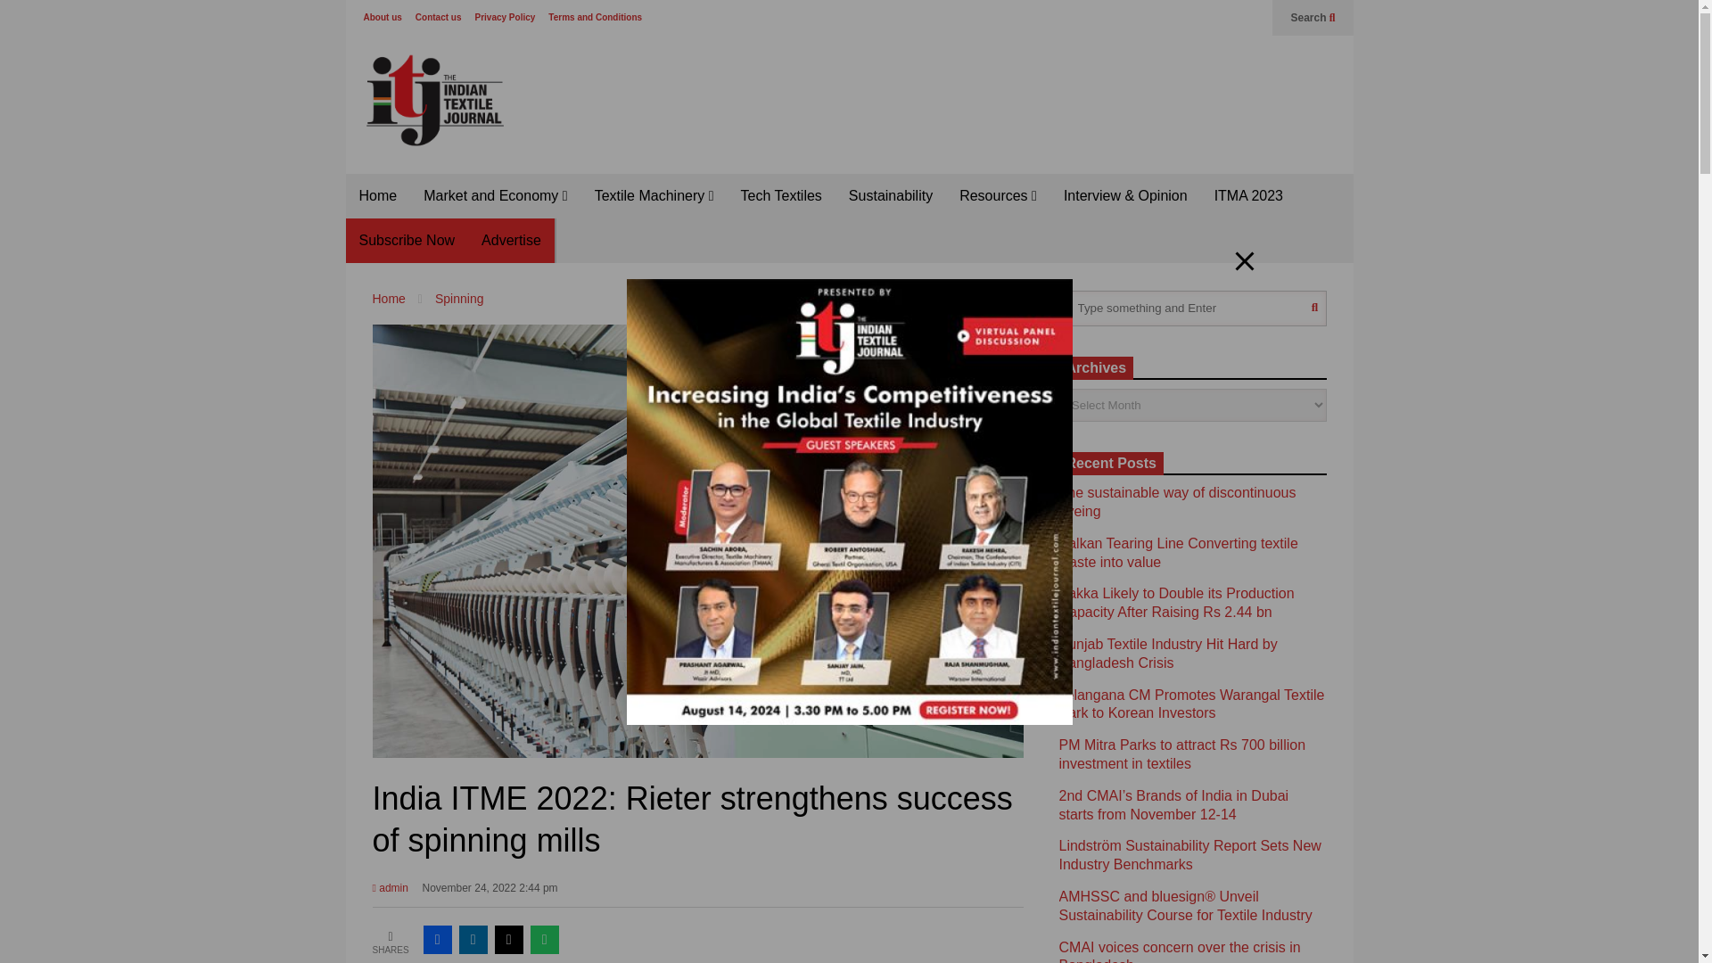 This screenshot has width=1712, height=963. I want to click on Share this on X, so click(508, 940).